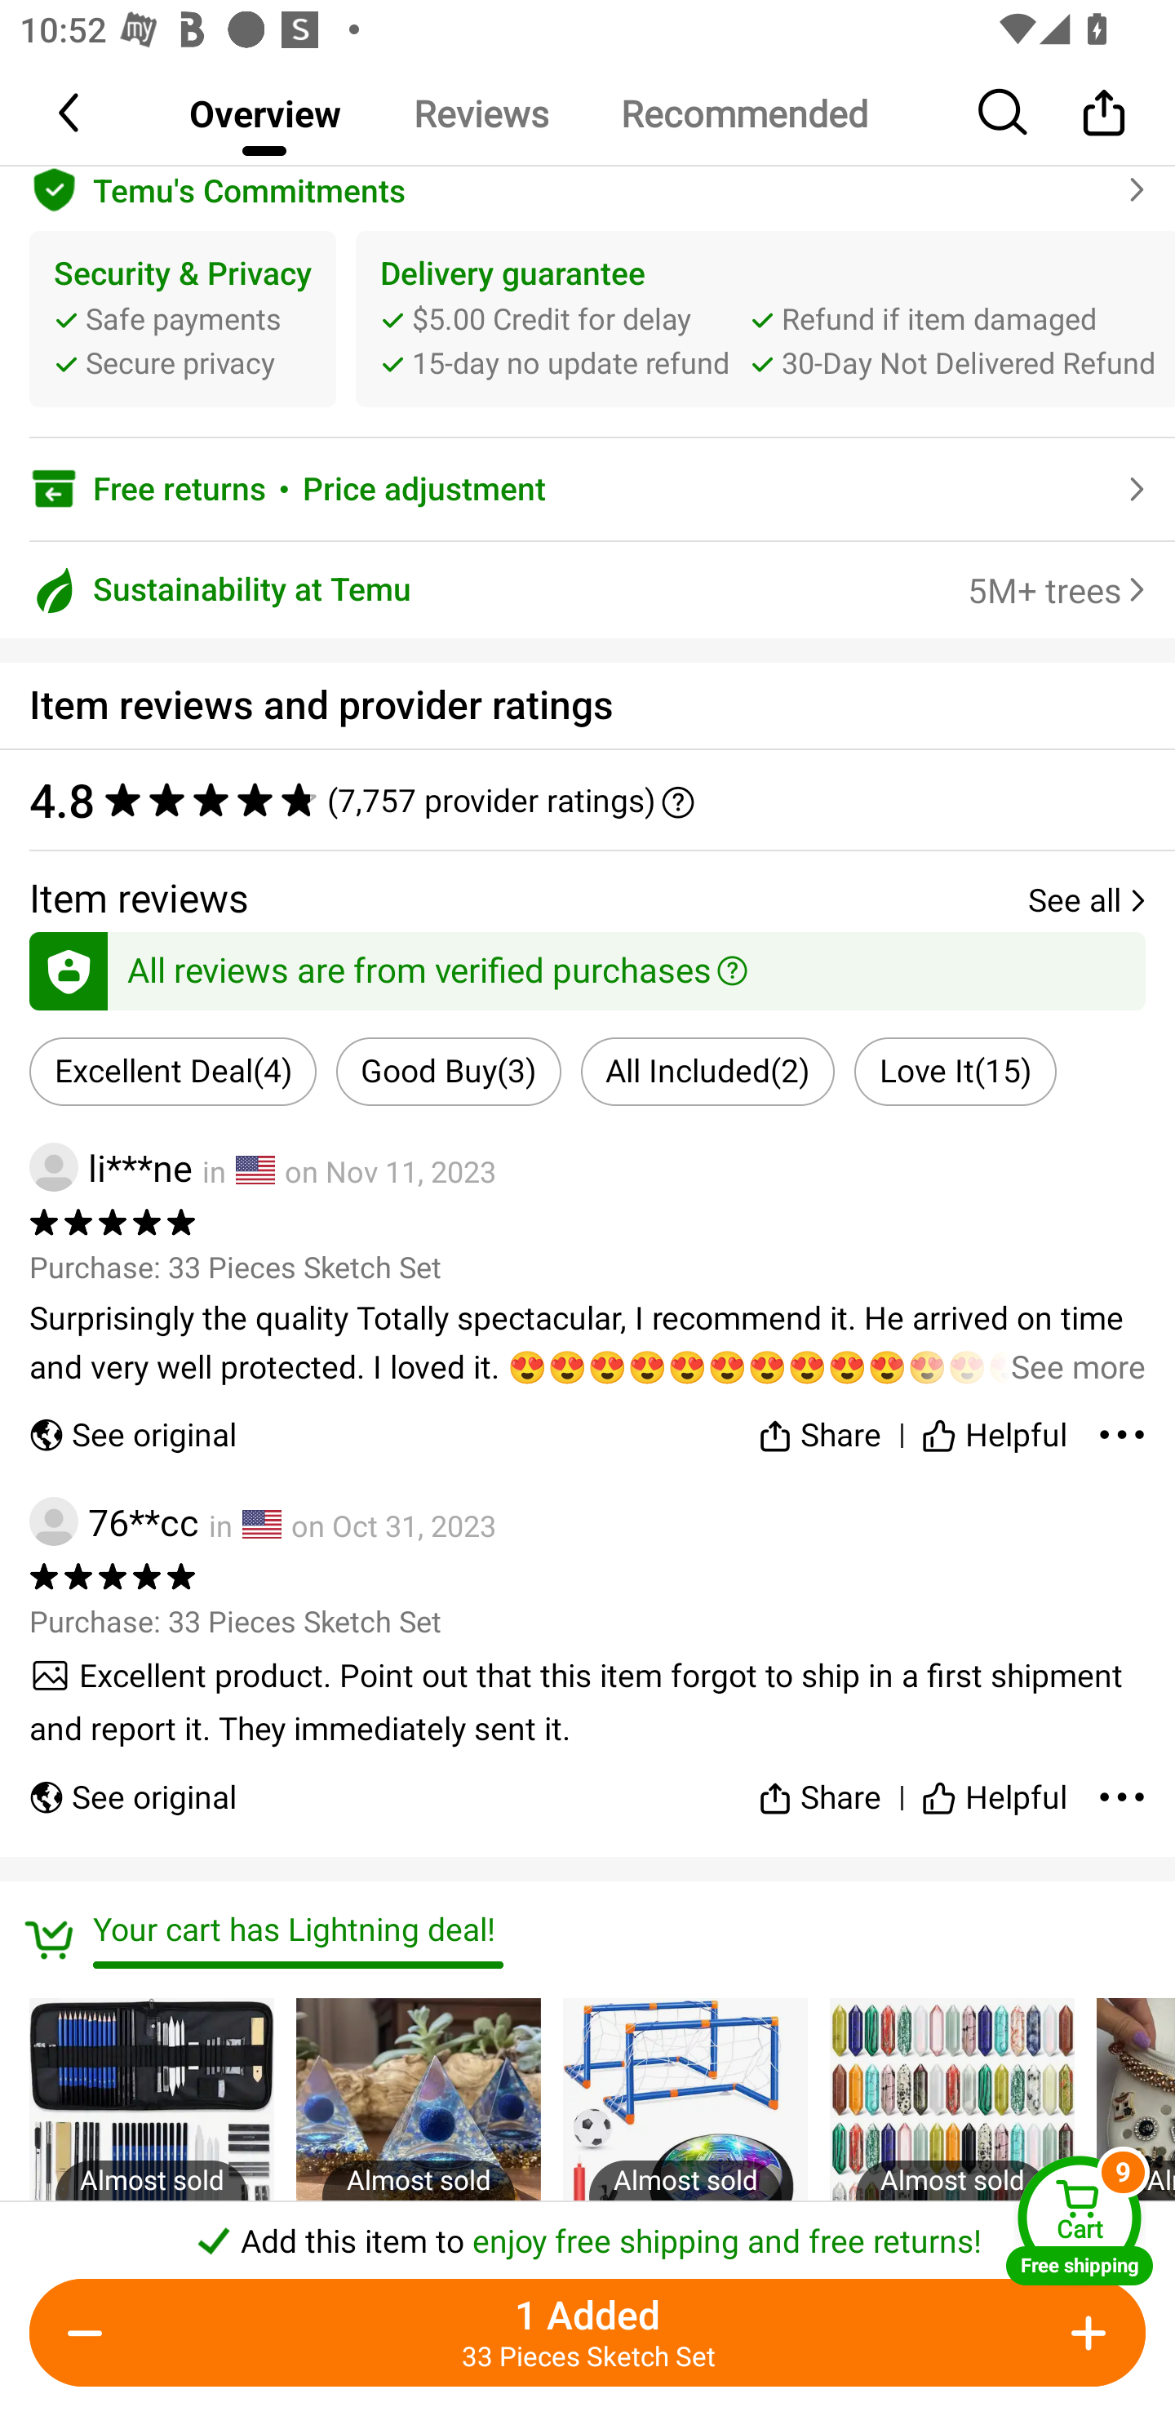 The height and width of the screenshot is (2416, 1175). What do you see at coordinates (91, 2333) in the screenshot?
I see `Decrease Quantity Button` at bounding box center [91, 2333].